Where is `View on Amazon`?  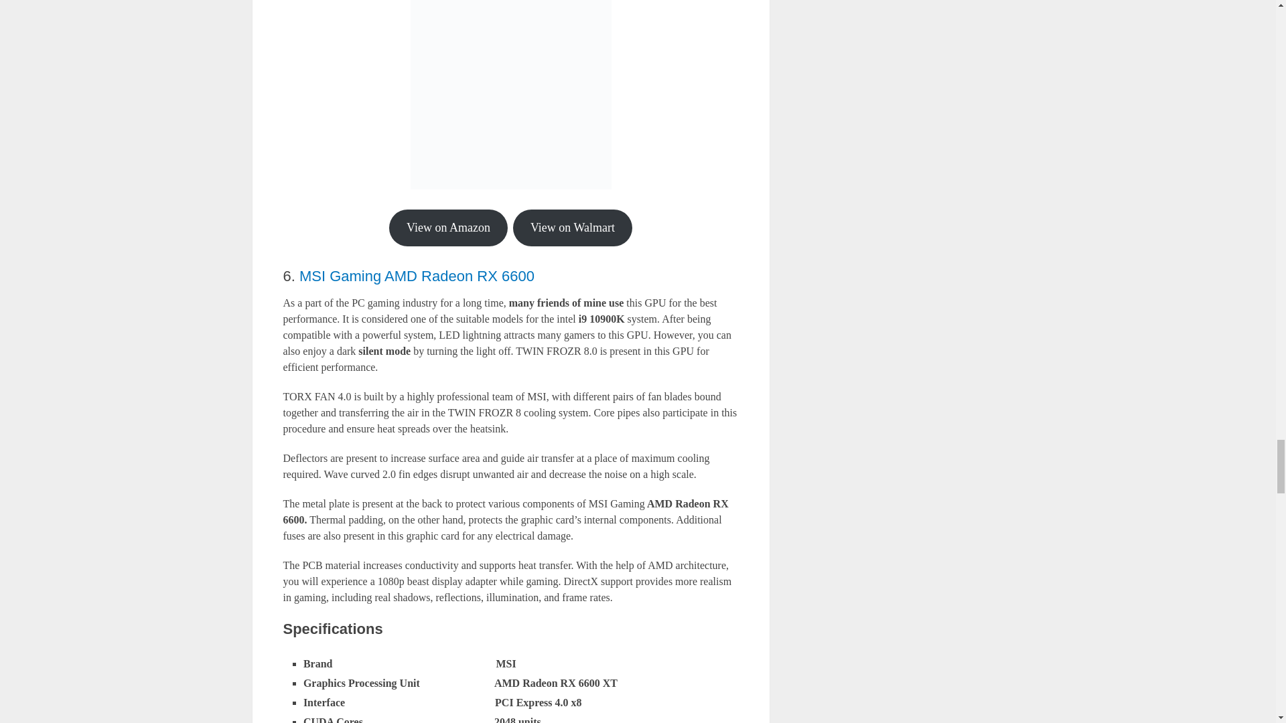 View on Amazon is located at coordinates (449, 228).